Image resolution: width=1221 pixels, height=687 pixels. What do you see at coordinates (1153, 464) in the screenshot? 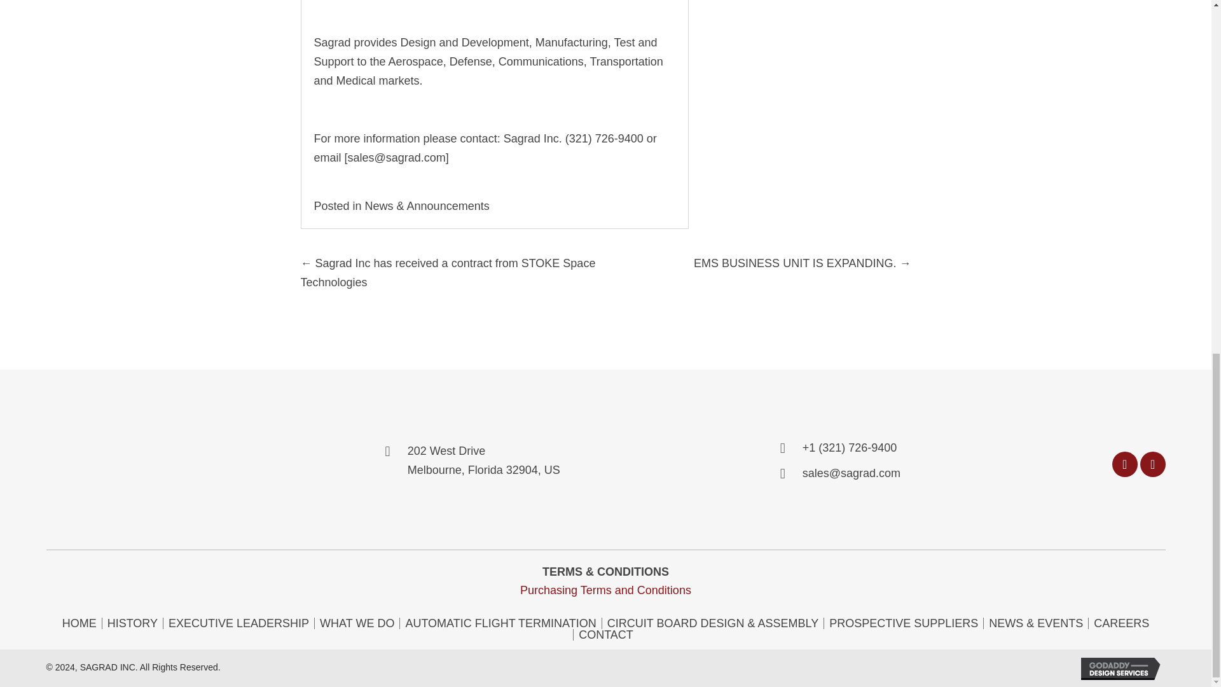
I see `Linkedin` at bounding box center [1153, 464].